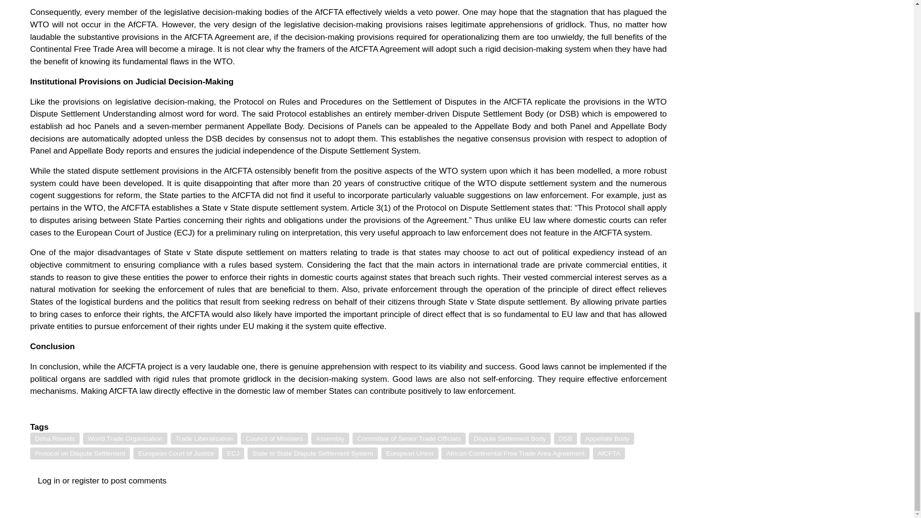 This screenshot has width=921, height=518. Describe the element at coordinates (233, 453) in the screenshot. I see `ECJ` at that location.